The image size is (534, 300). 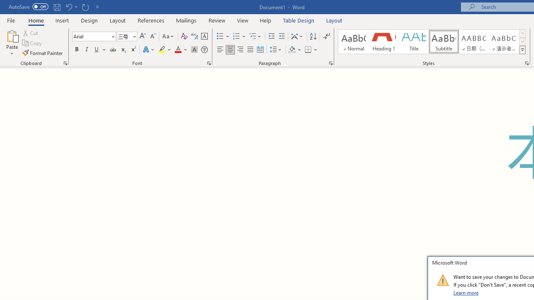 I want to click on Shading RGB(0, 0, 0), so click(x=292, y=50).